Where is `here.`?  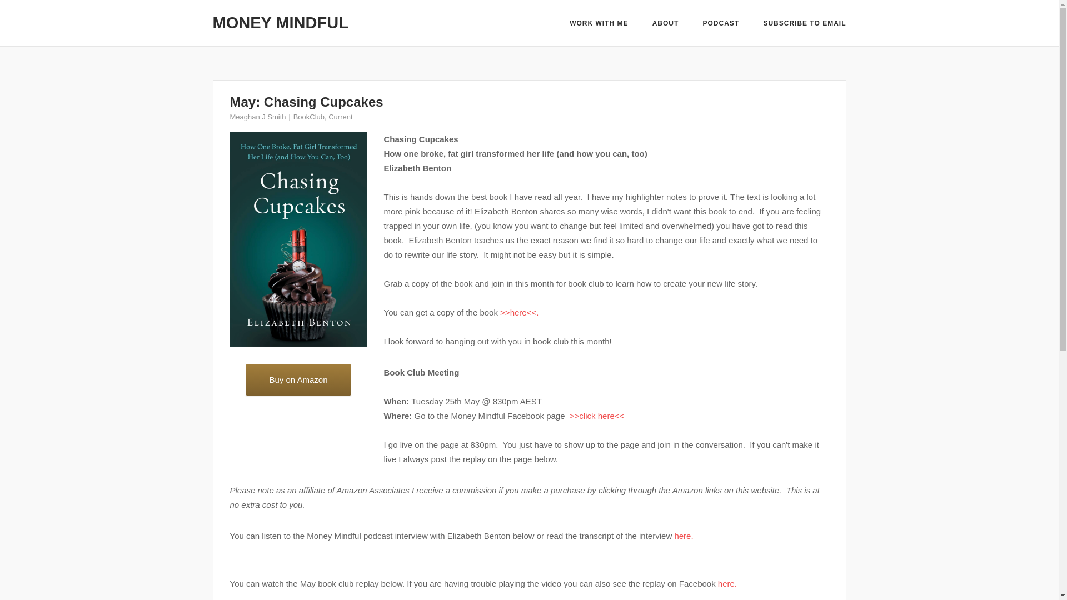
here. is located at coordinates (727, 583).